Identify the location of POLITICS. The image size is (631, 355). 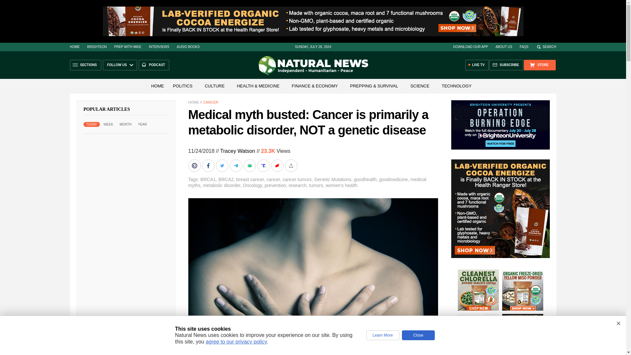
(183, 85).